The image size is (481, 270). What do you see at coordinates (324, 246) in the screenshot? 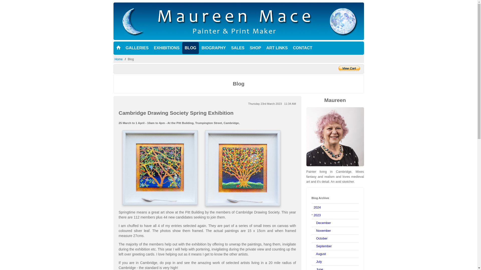
I see `September` at bounding box center [324, 246].